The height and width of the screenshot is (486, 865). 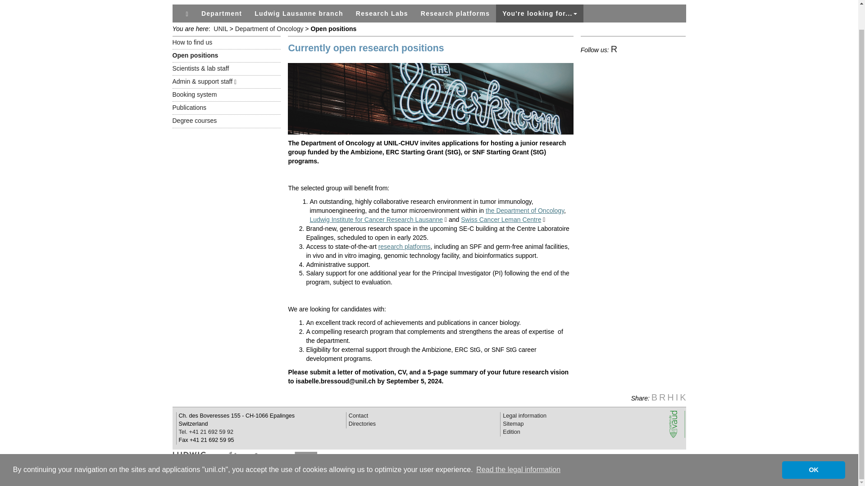 What do you see at coordinates (382, 13) in the screenshot?
I see `Research Labs` at bounding box center [382, 13].